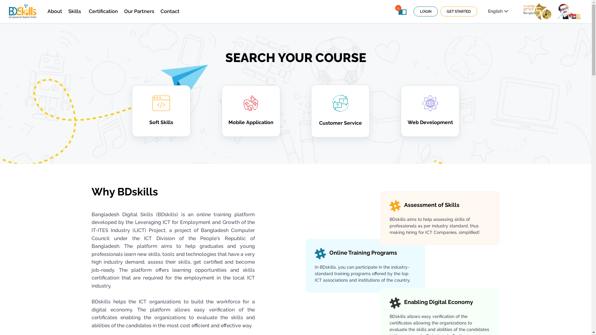 The width and height of the screenshot is (596, 335). What do you see at coordinates (426, 11) in the screenshot?
I see `LOGIN` at bounding box center [426, 11].